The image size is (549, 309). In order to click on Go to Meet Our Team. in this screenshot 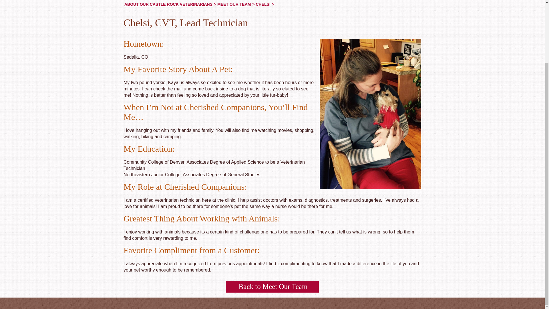, I will do `click(234, 4)`.